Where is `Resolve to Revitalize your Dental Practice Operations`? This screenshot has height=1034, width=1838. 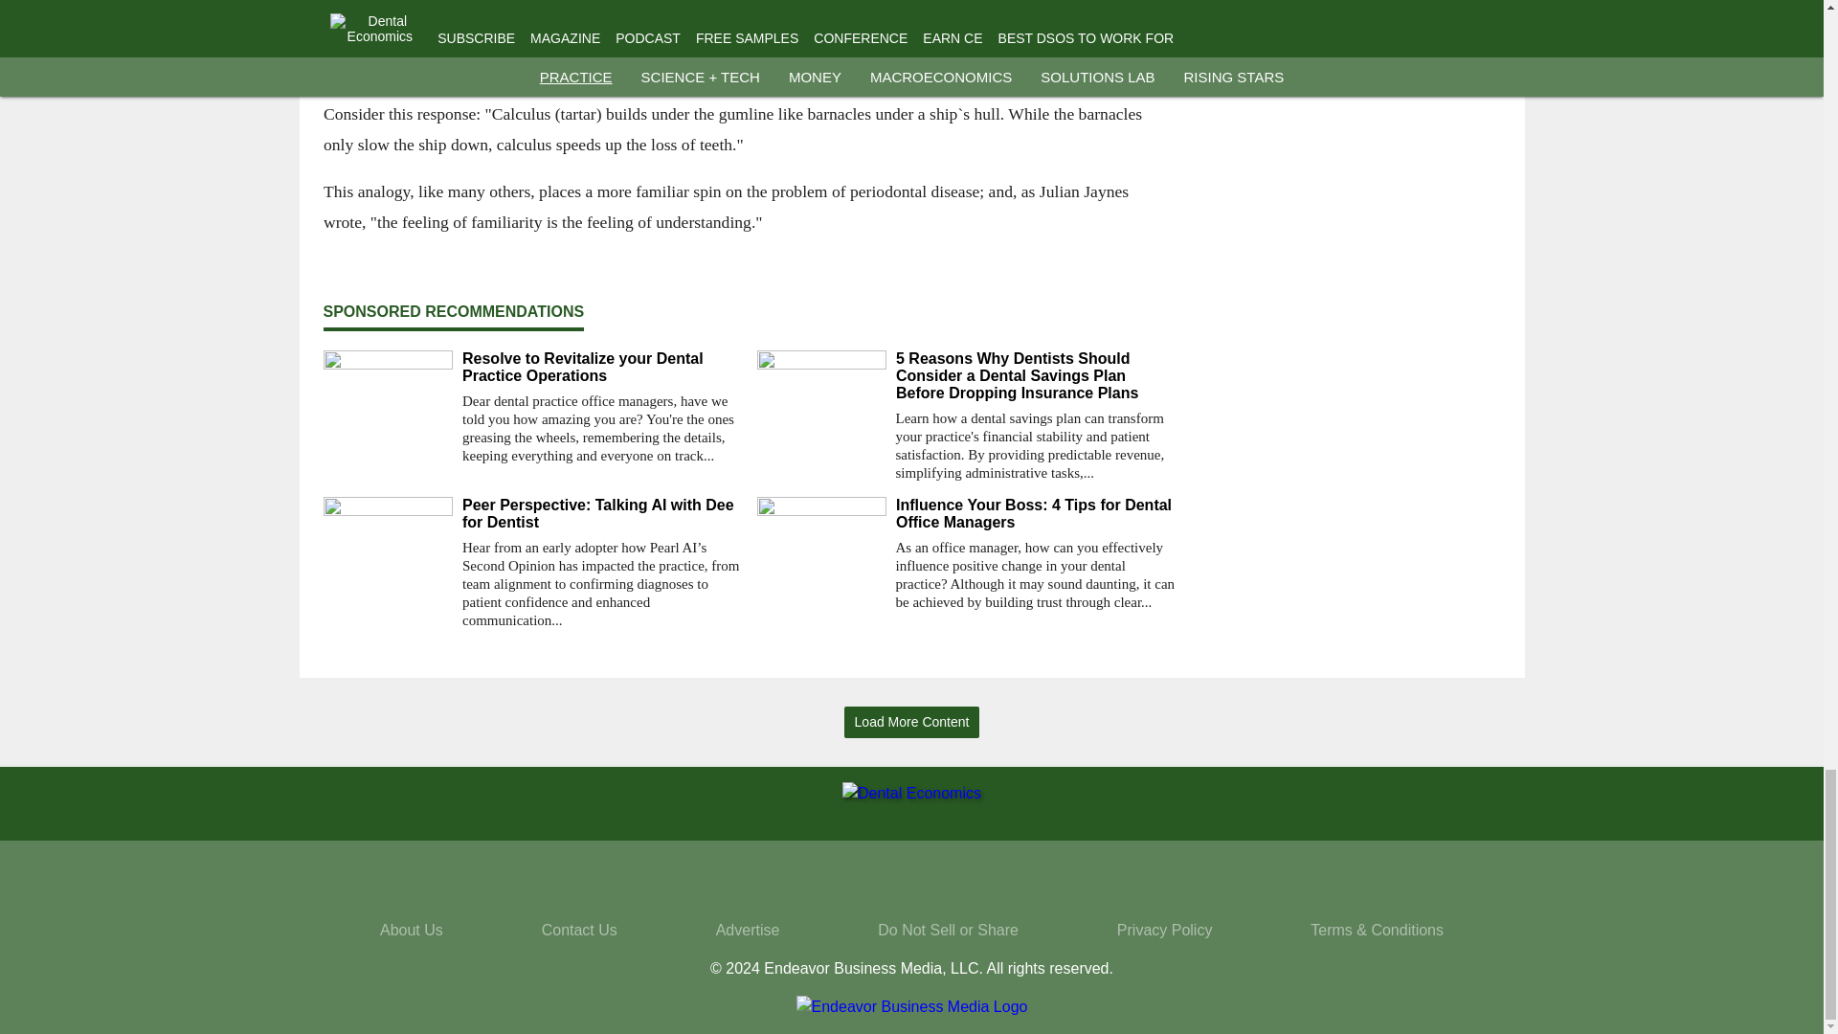 Resolve to Revitalize your Dental Practice Operations is located at coordinates (601, 368).